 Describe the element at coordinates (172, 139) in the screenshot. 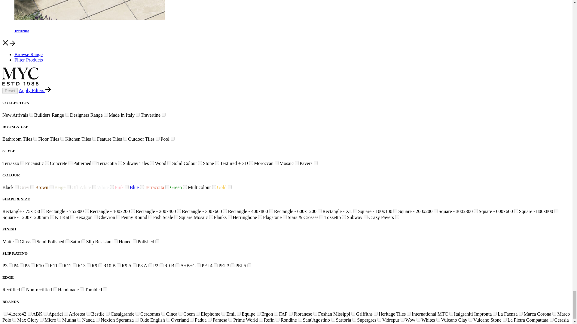

I see `153` at that location.